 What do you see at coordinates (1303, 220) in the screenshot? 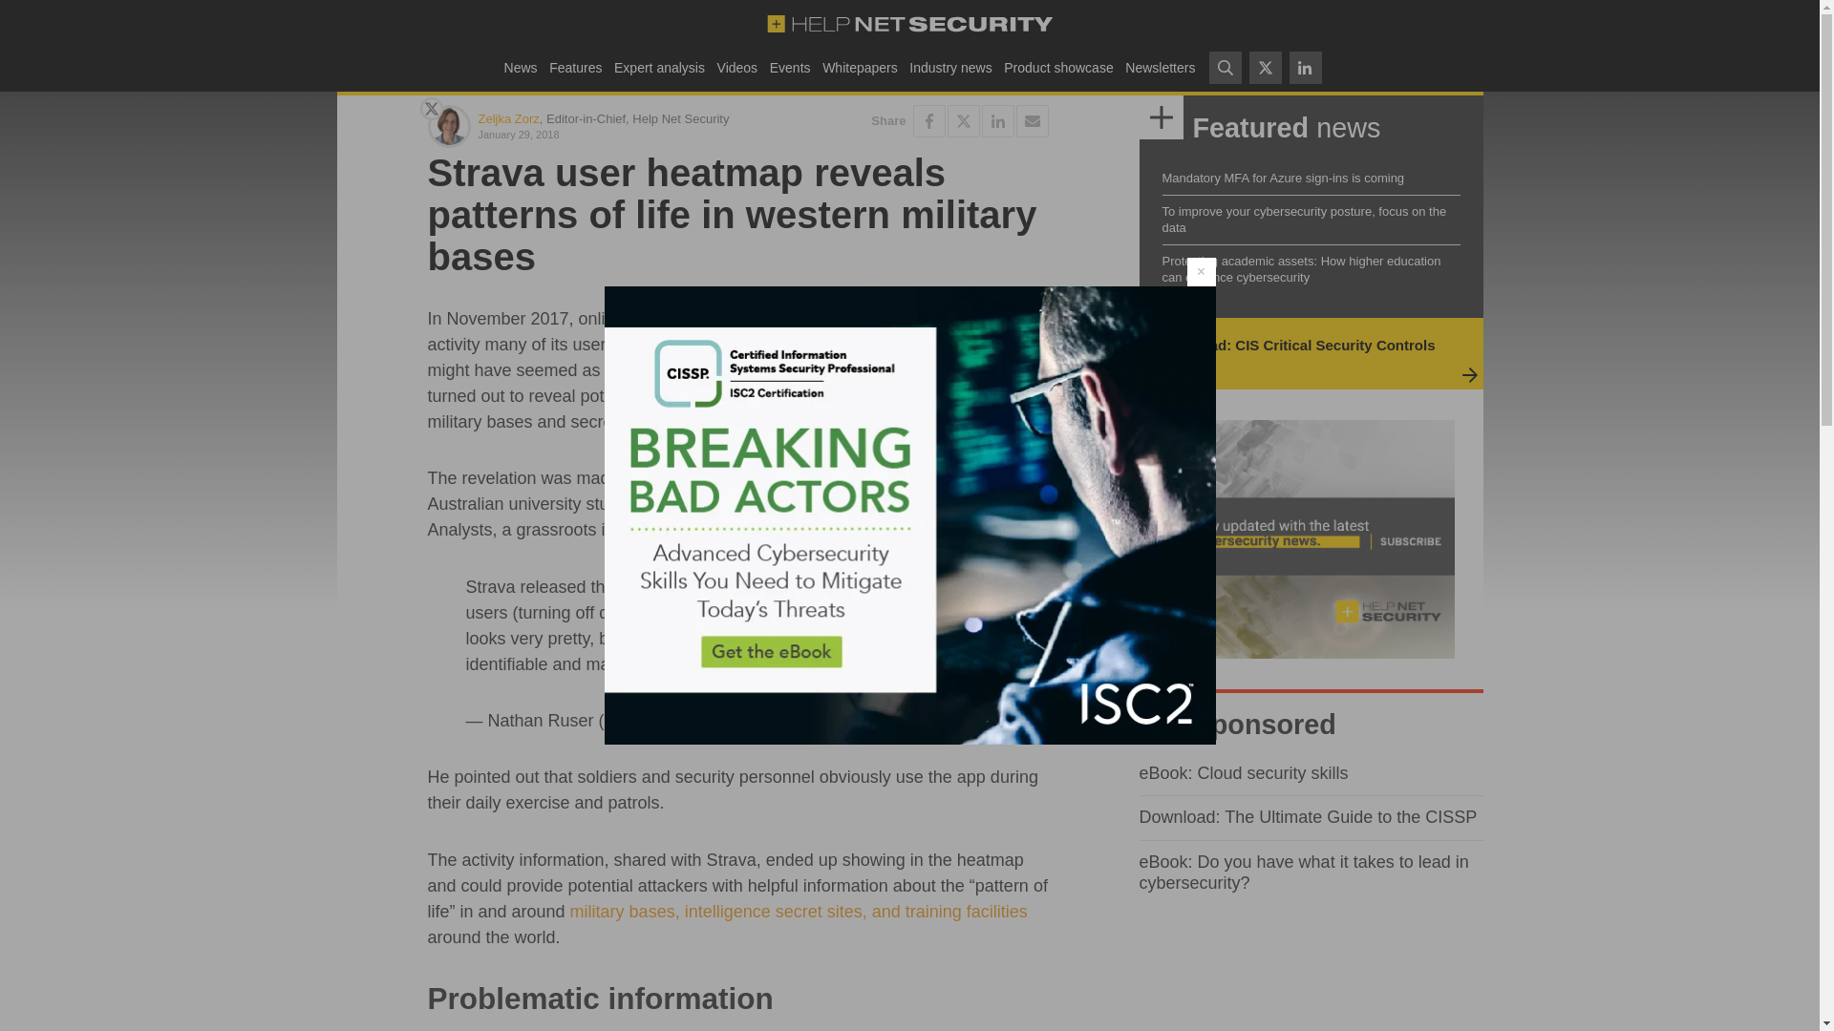
I see `To improve your cybersecurity posture, focus on the data` at bounding box center [1303, 220].